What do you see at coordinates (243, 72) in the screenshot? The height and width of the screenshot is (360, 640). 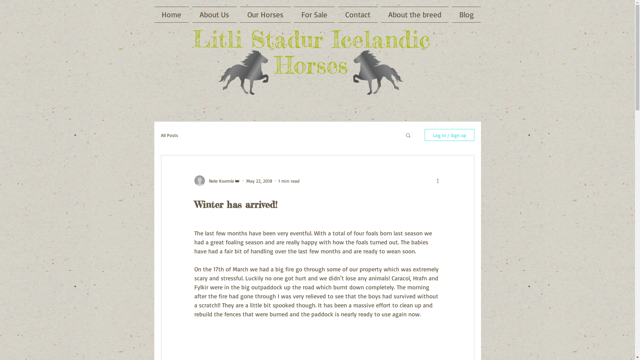 I see `imageedit_26_6844333451.png` at bounding box center [243, 72].